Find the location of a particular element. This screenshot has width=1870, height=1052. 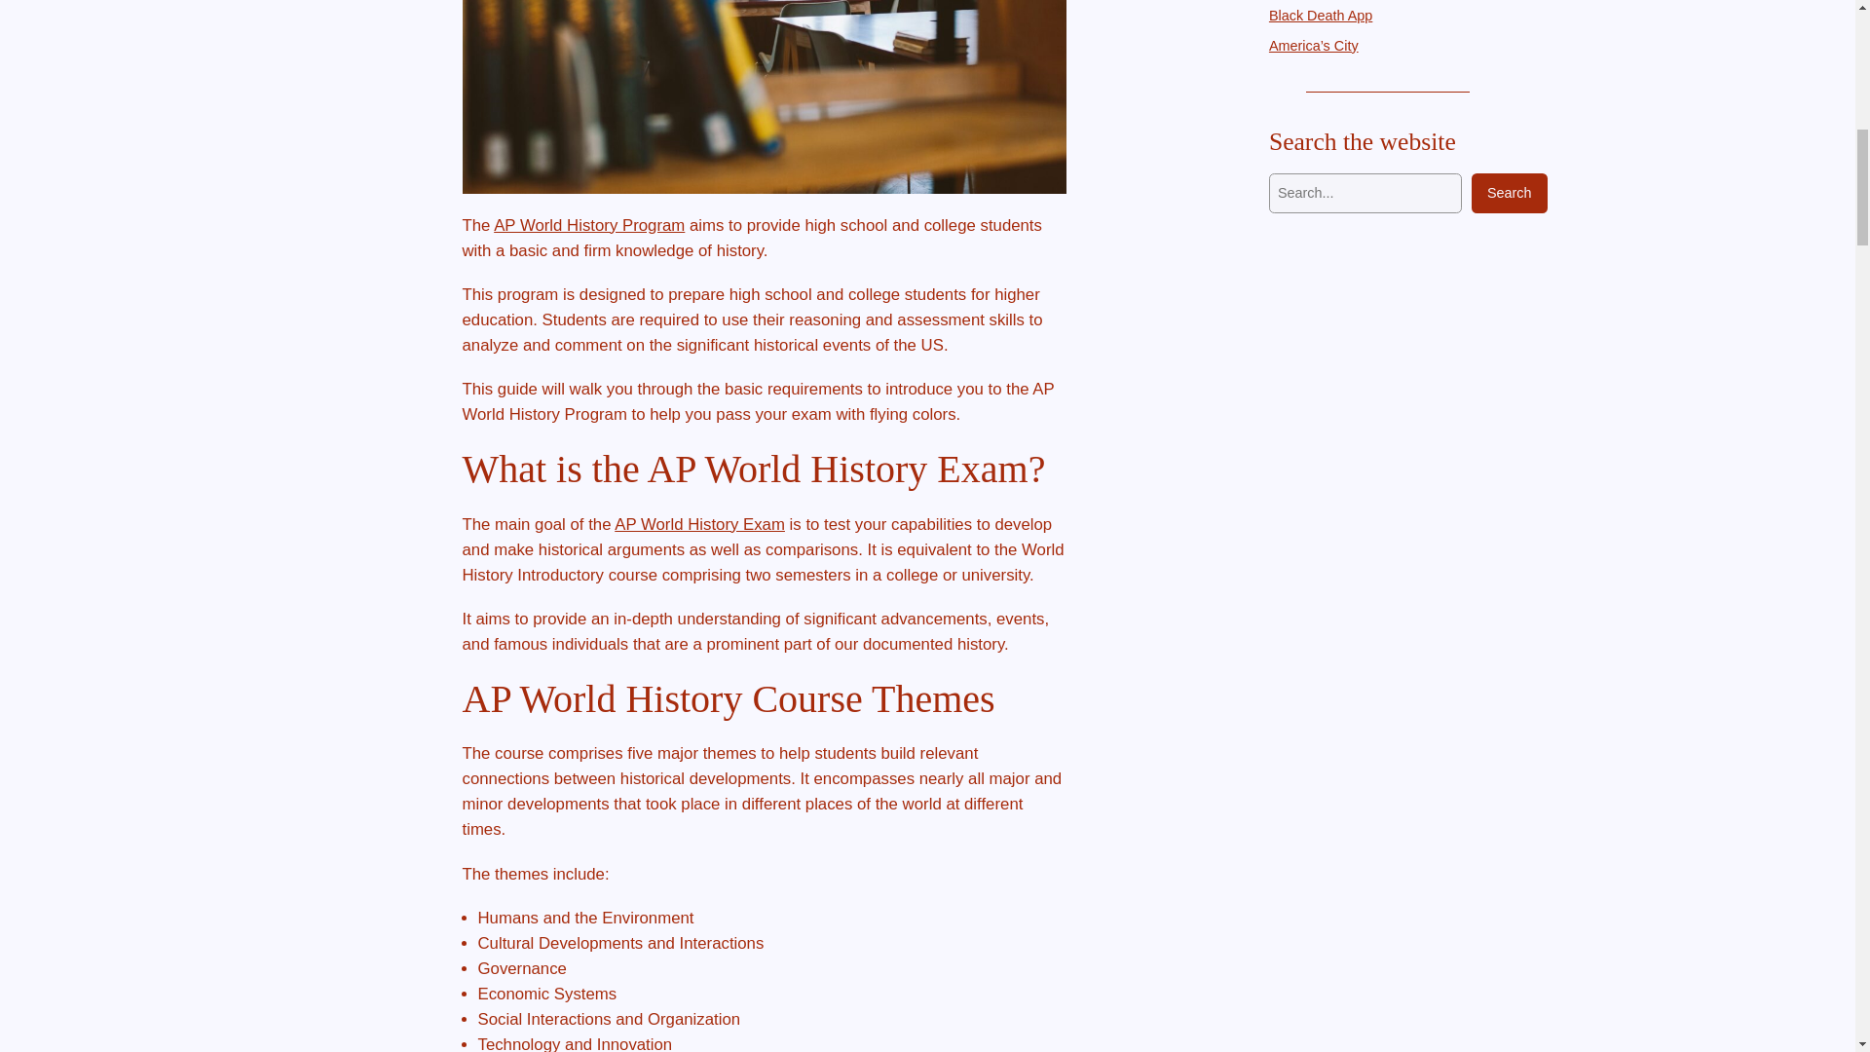

Search is located at coordinates (1510, 194).